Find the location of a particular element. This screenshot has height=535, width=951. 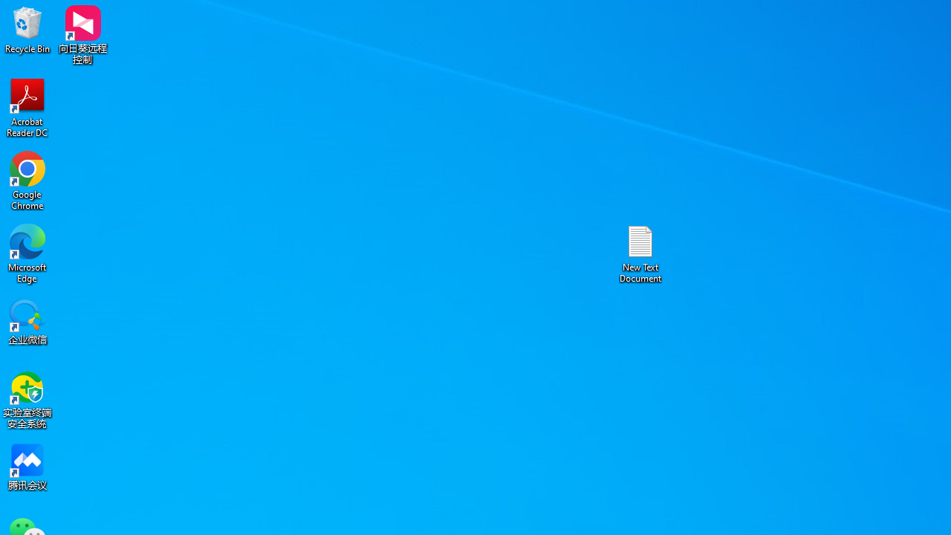

Recycle Bin is located at coordinates (27, 30).